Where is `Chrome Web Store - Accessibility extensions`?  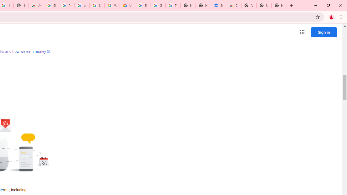 Chrome Web Store - Accessibility extensions is located at coordinates (234, 5).